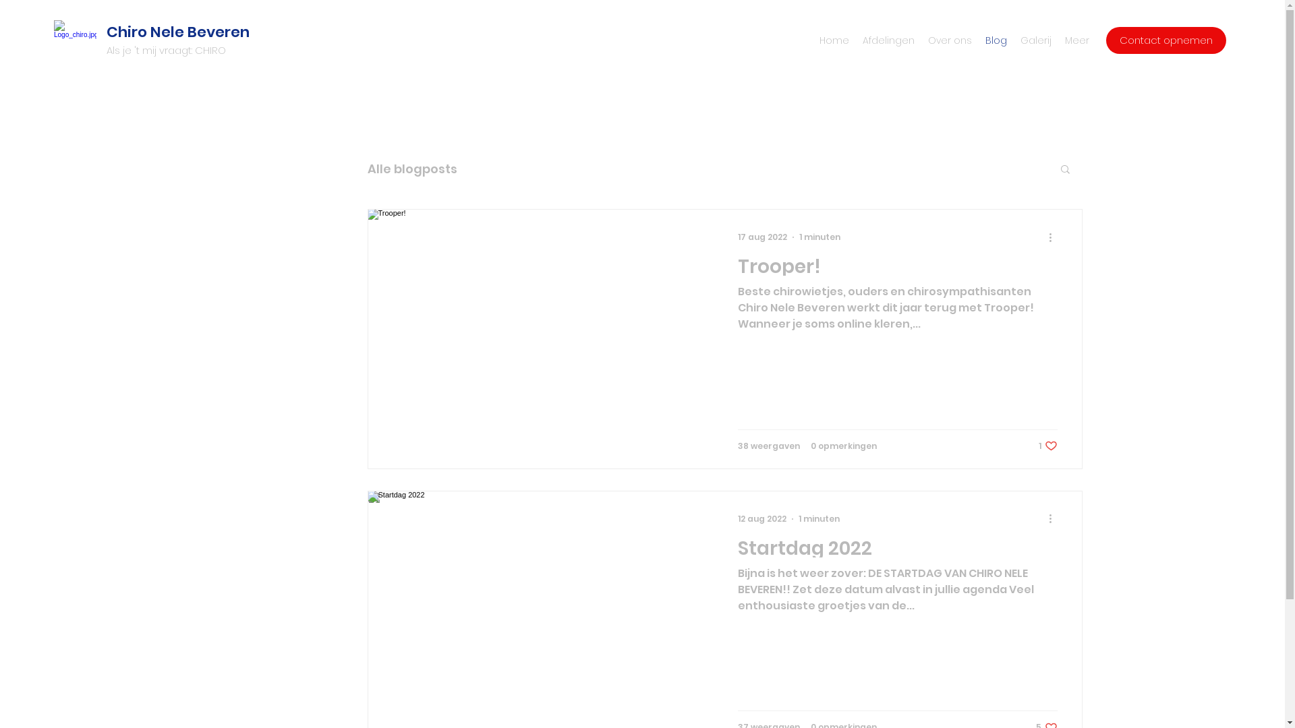 This screenshot has height=728, width=1295. I want to click on 0 opmerkingen, so click(844, 446).